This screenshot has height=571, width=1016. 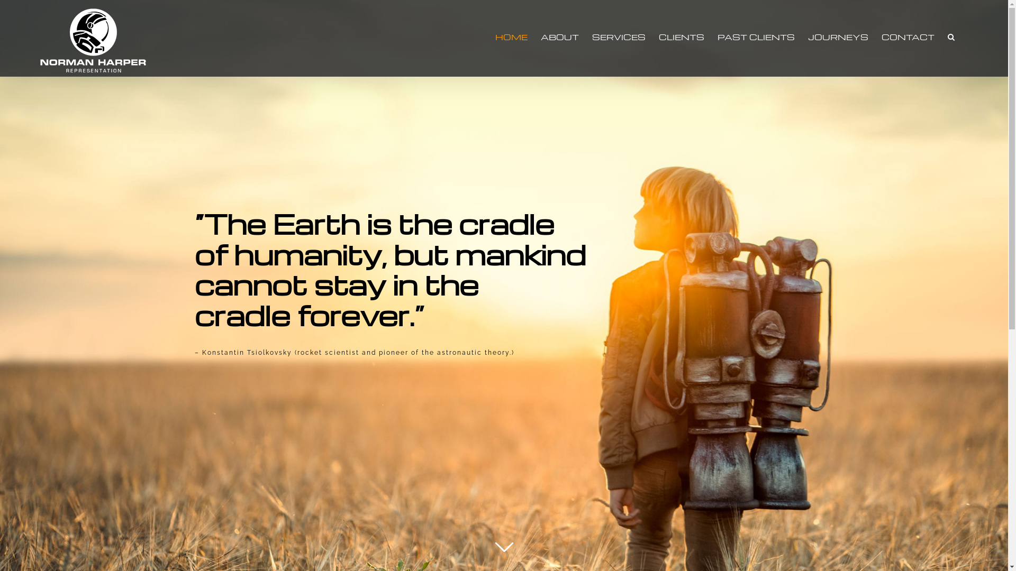 What do you see at coordinates (908, 37) in the screenshot?
I see `CONTACT` at bounding box center [908, 37].